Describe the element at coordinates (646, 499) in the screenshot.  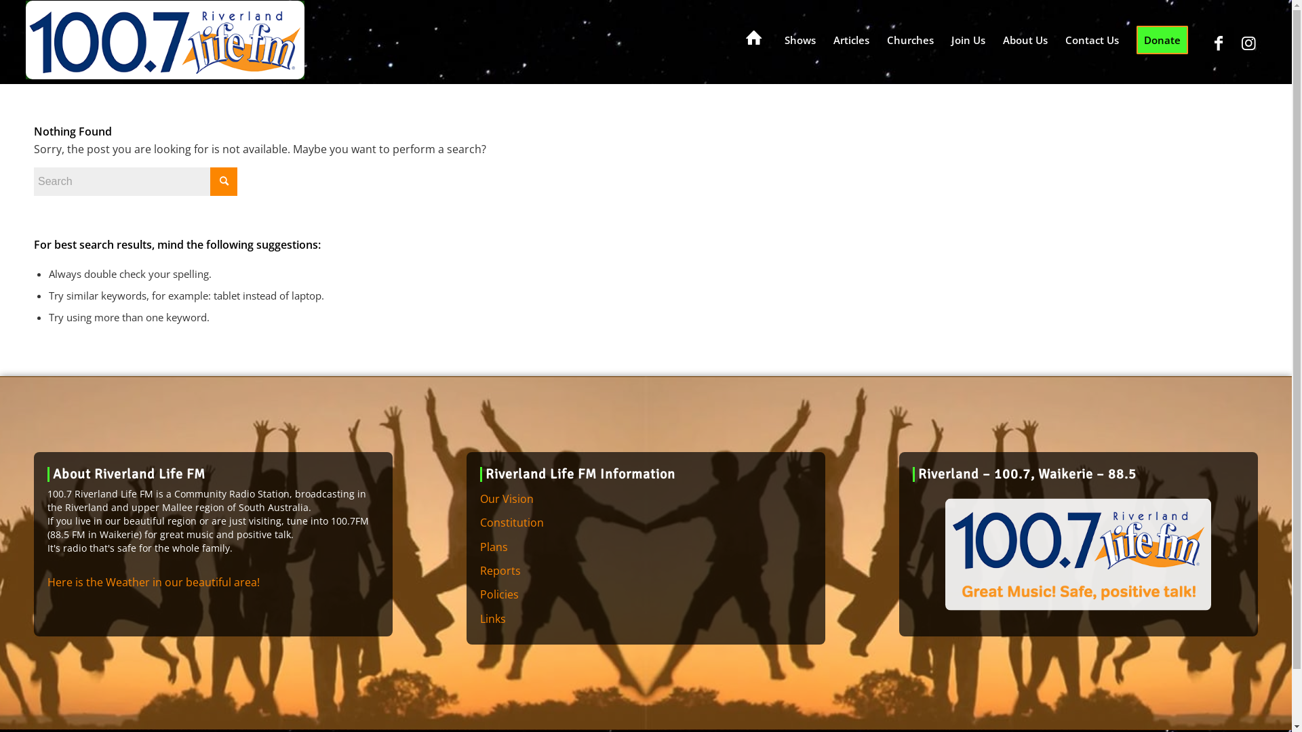
I see `Our Vision` at that location.